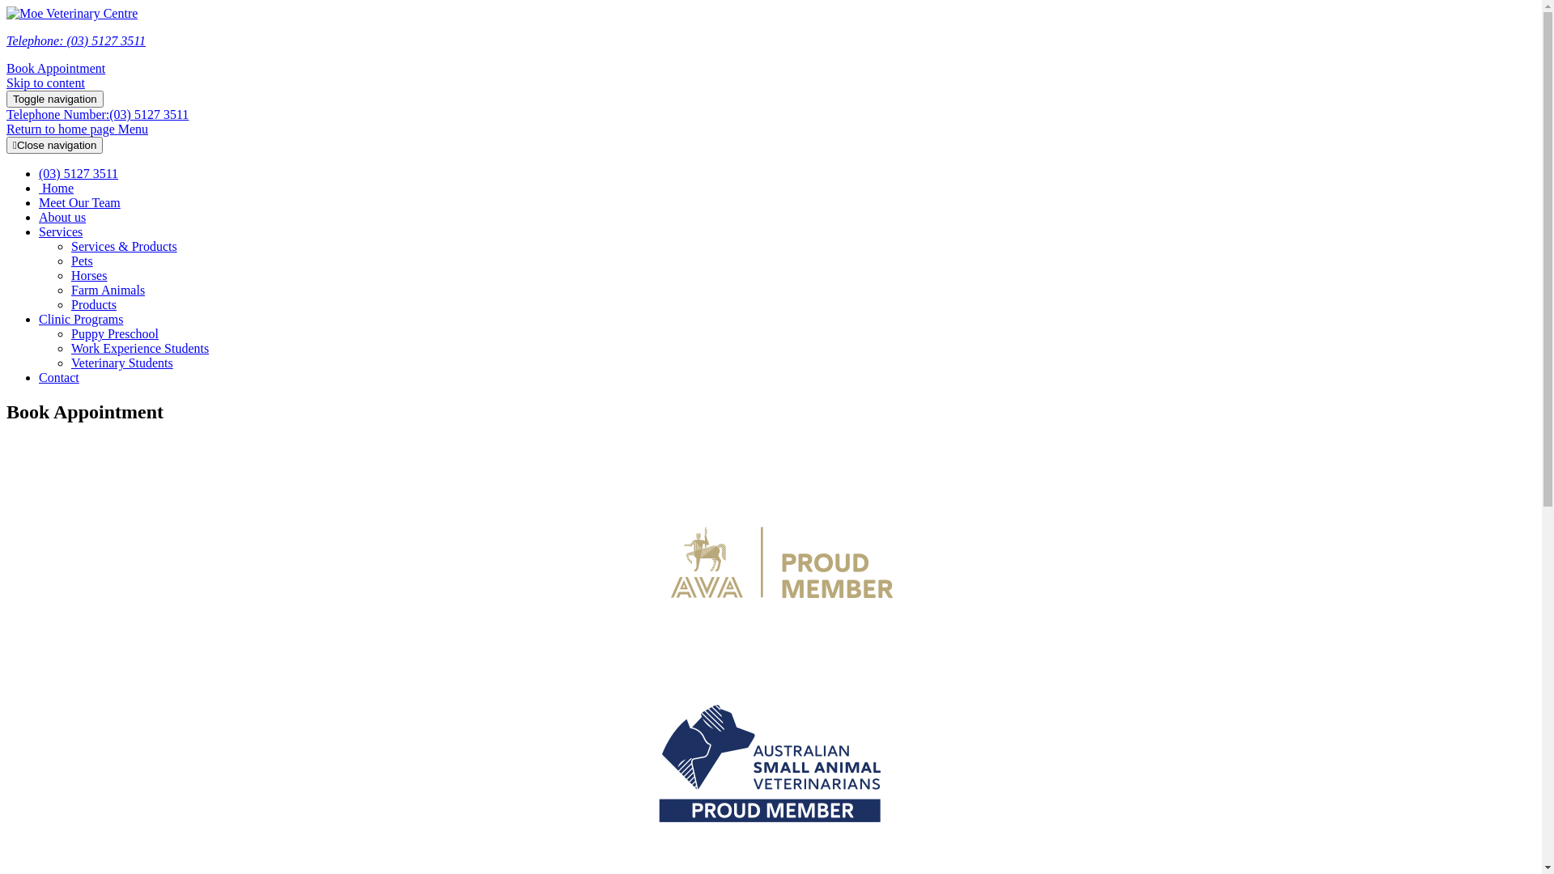  What do you see at coordinates (79, 173) in the screenshot?
I see `(03) 5127 3511` at bounding box center [79, 173].